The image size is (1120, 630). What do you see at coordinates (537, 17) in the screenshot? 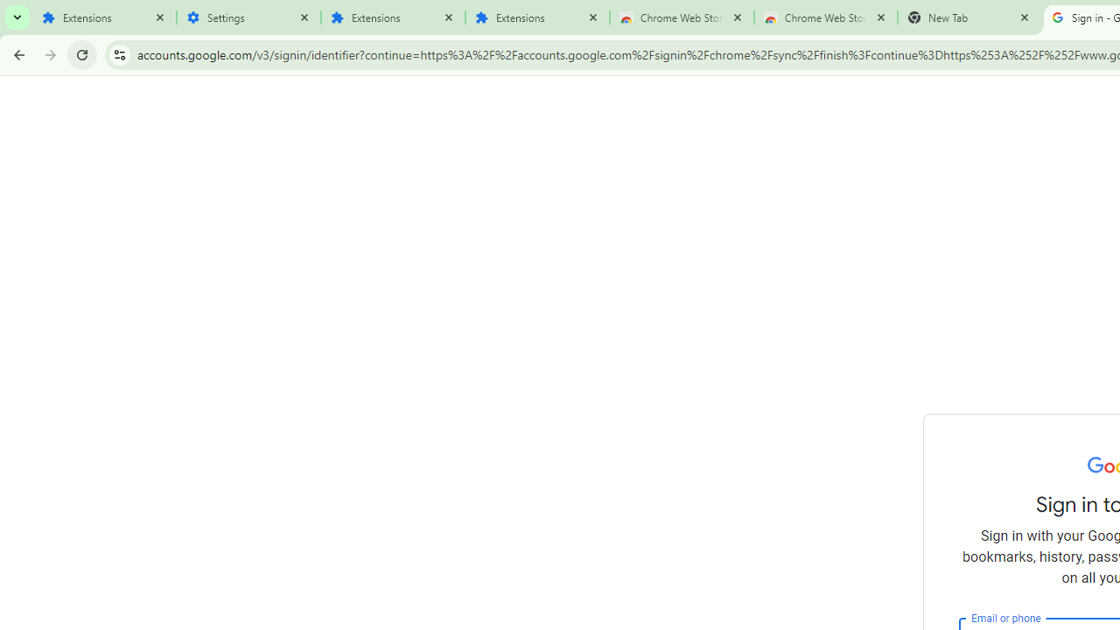
I see `Extensions` at bounding box center [537, 17].